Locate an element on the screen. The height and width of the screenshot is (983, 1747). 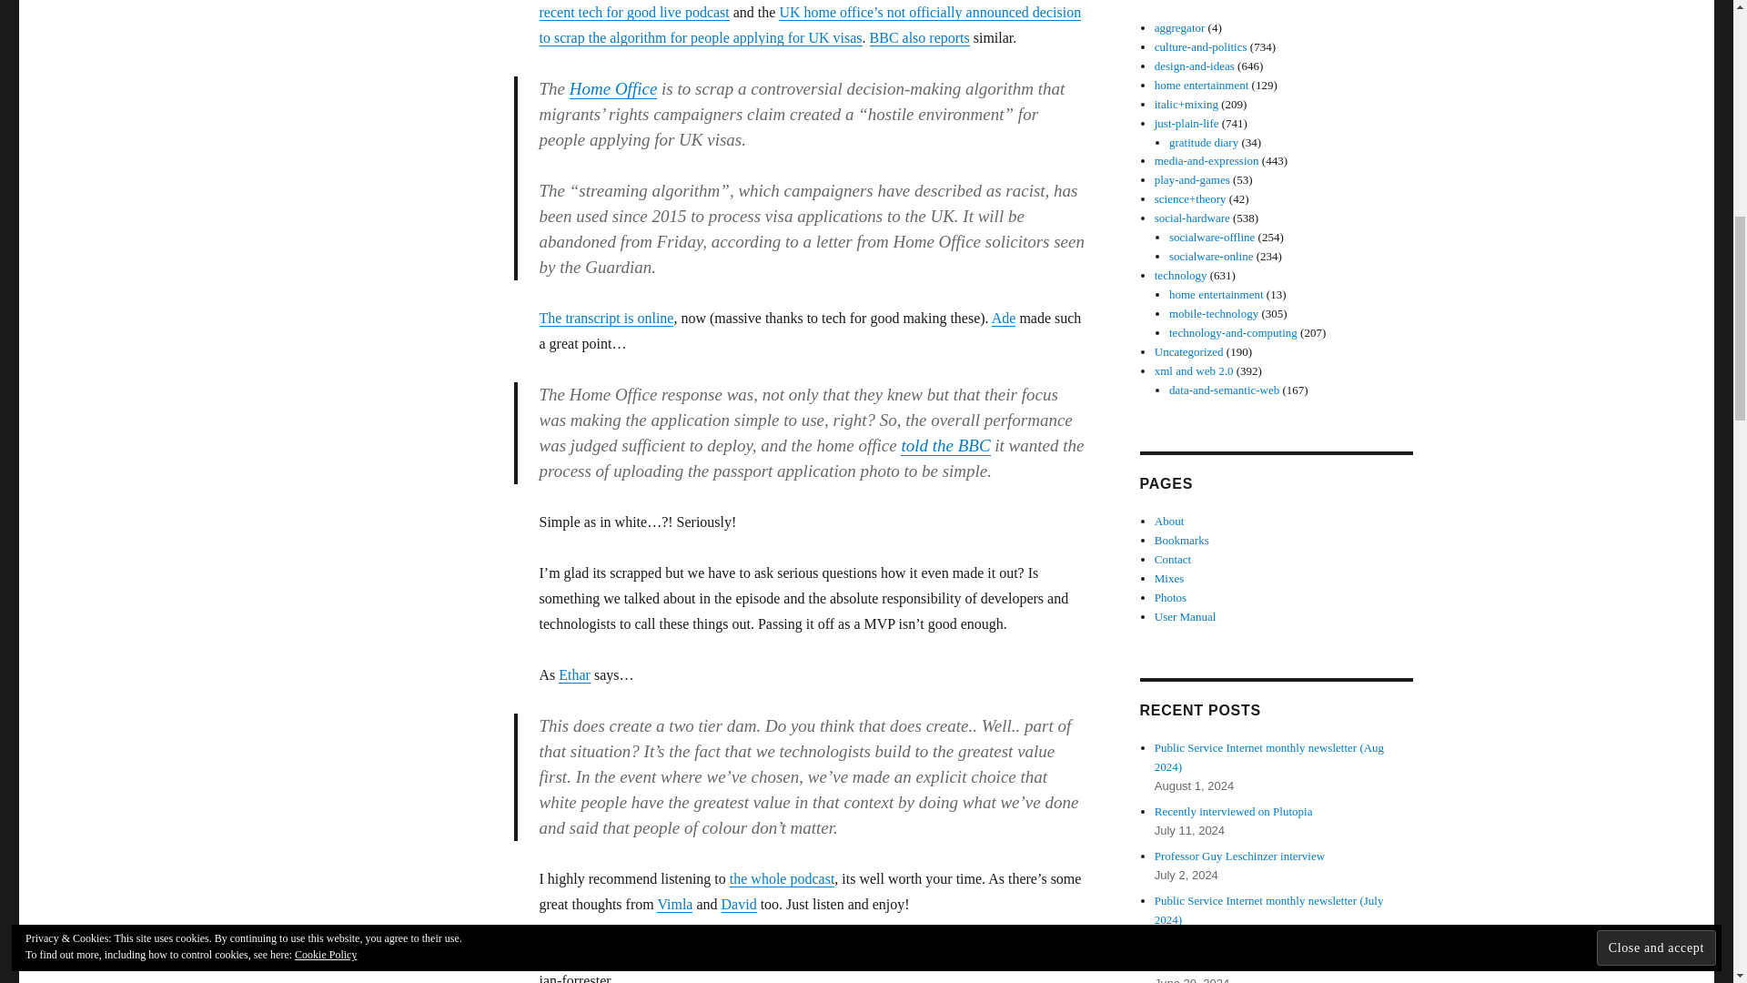
the whole podcast is located at coordinates (783, 878).